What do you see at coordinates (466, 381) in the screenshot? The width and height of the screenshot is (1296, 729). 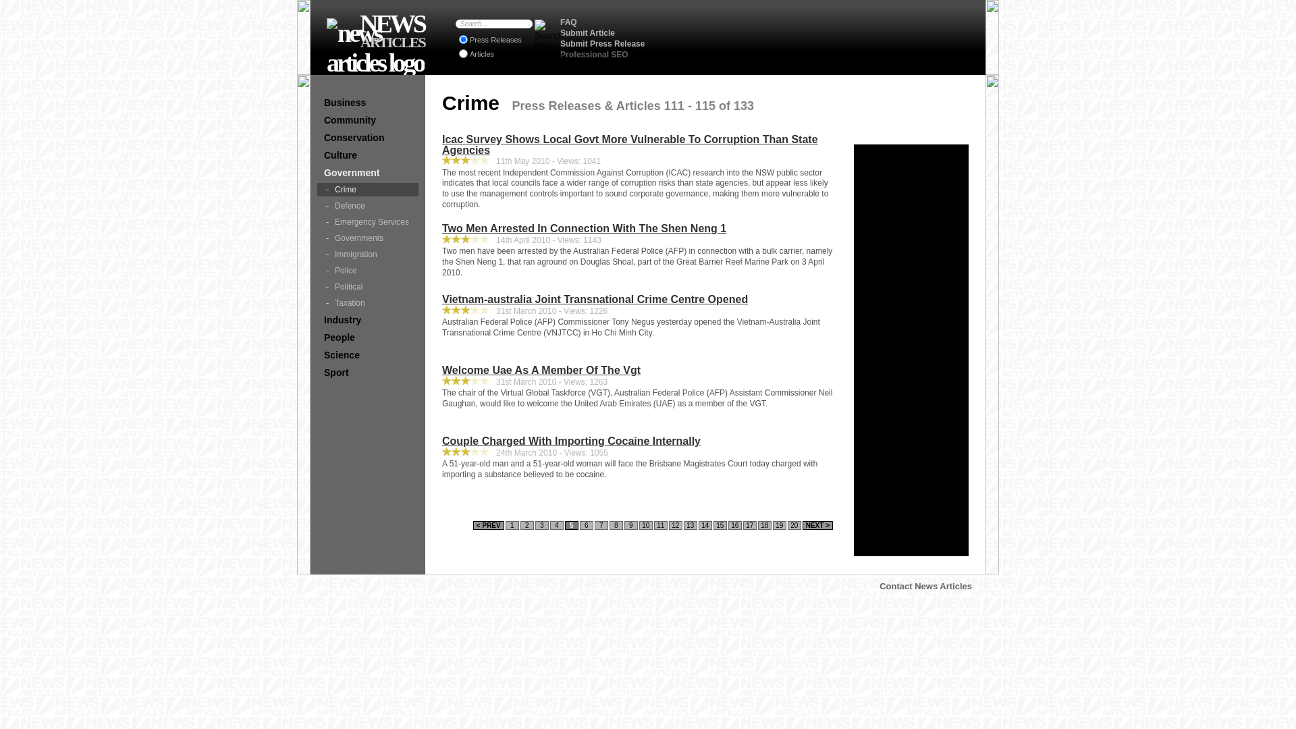 I see `3 Star Rating` at bounding box center [466, 381].